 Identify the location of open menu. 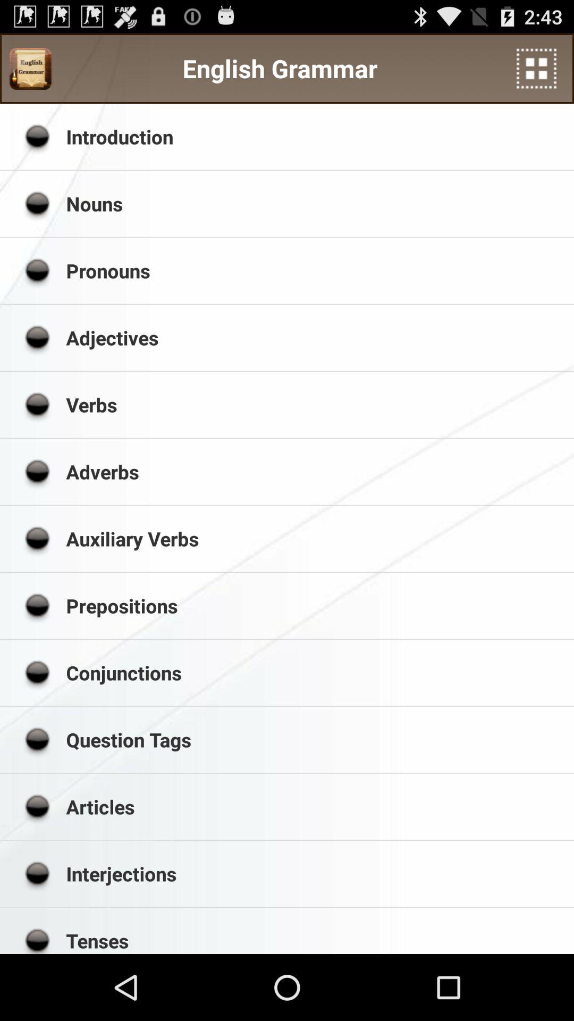
(537, 68).